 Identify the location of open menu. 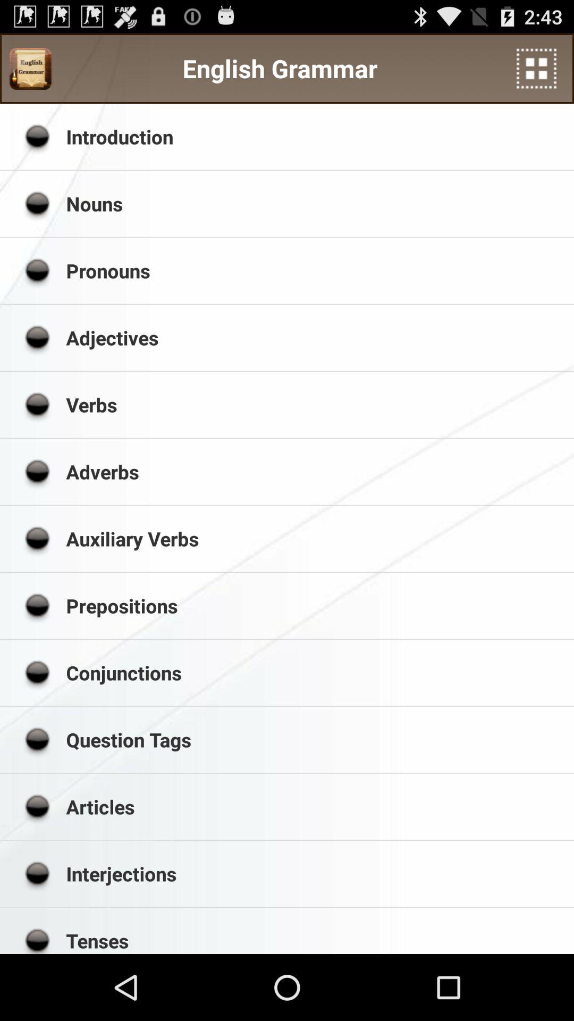
(537, 68).